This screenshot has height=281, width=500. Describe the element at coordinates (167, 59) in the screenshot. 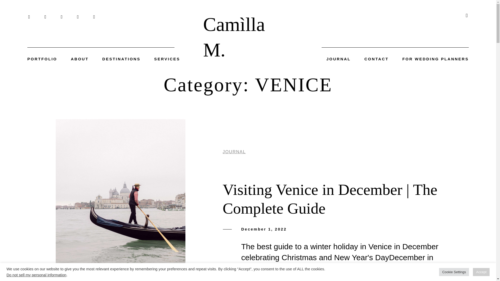

I see `SERVICES` at that location.